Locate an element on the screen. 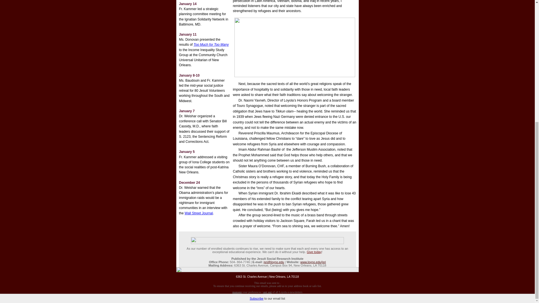 The width and height of the screenshot is (539, 303). manage is located at coordinates (237, 292).